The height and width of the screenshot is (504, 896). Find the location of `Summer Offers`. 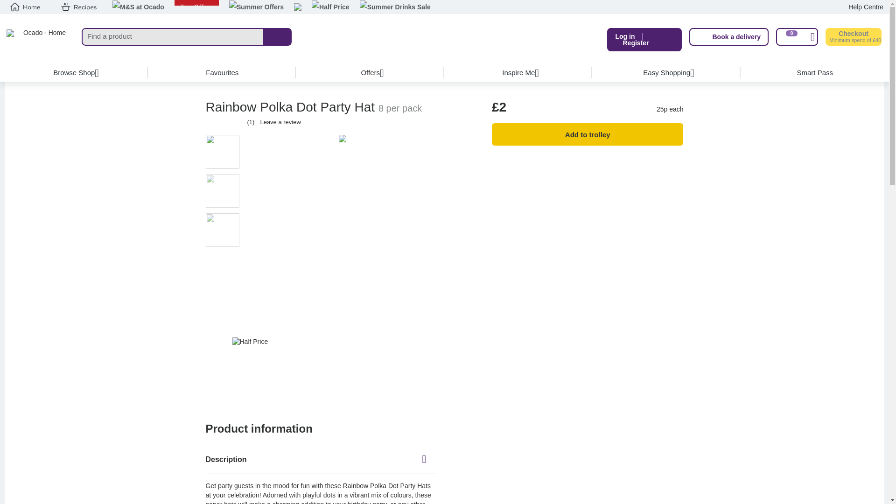

Summer Offers is located at coordinates (257, 7).